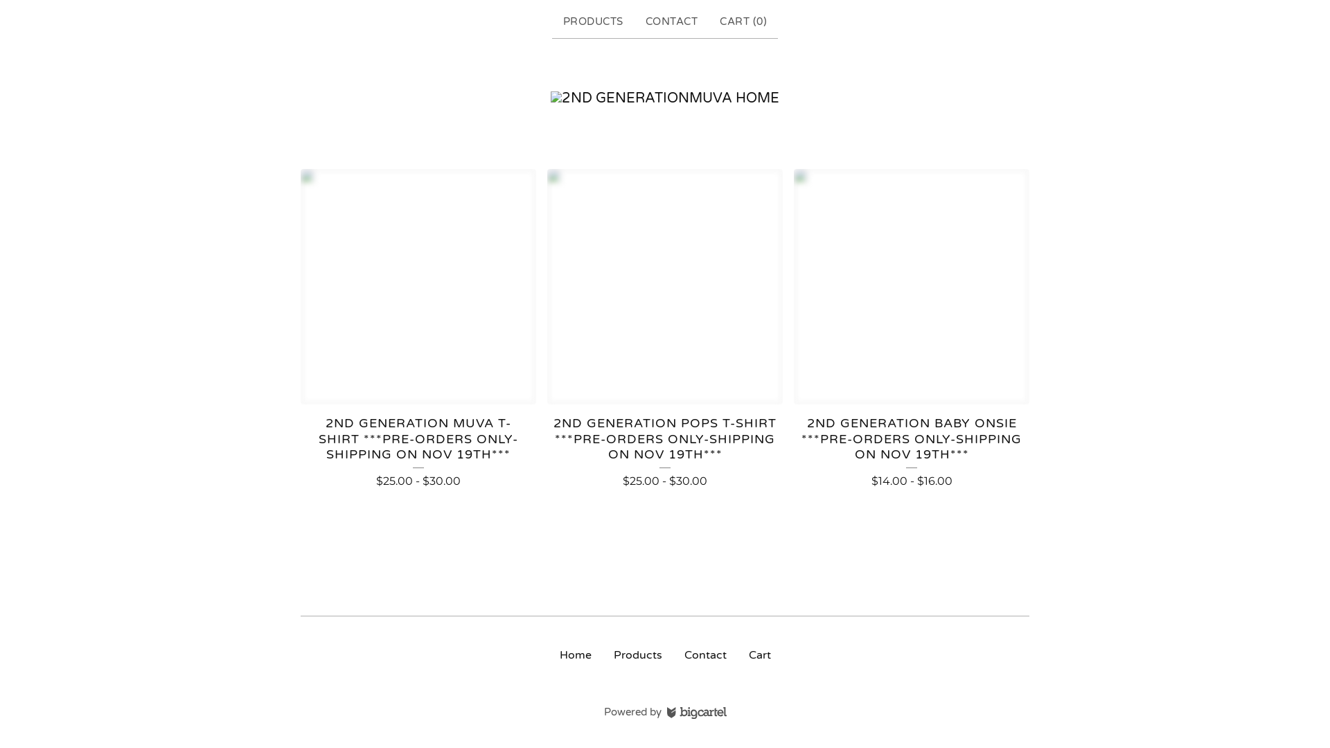 This screenshot has height=748, width=1330. I want to click on Cart, so click(759, 655).